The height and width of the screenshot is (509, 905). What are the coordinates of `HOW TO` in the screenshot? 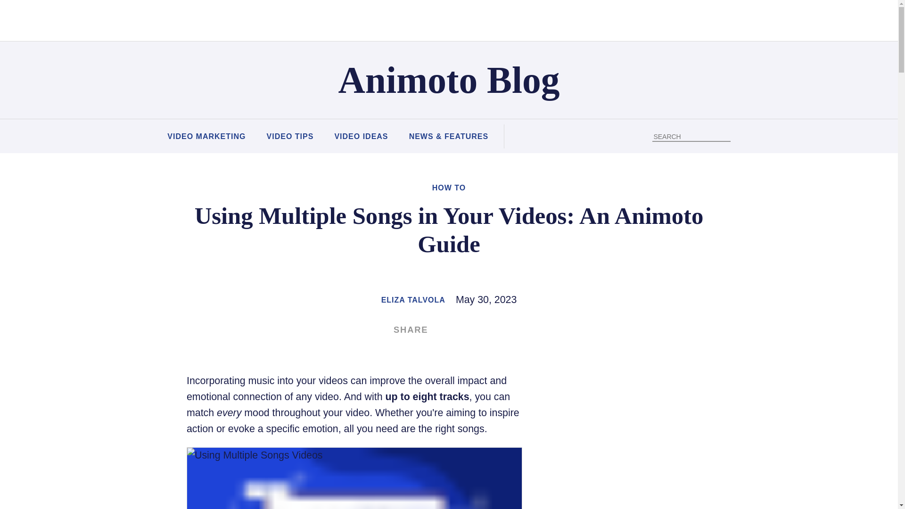 It's located at (449, 188).